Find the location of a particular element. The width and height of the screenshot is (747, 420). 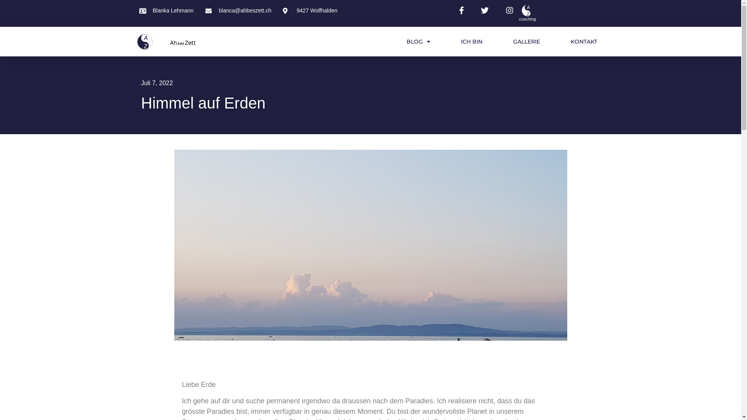

KONTAKT is located at coordinates (584, 42).